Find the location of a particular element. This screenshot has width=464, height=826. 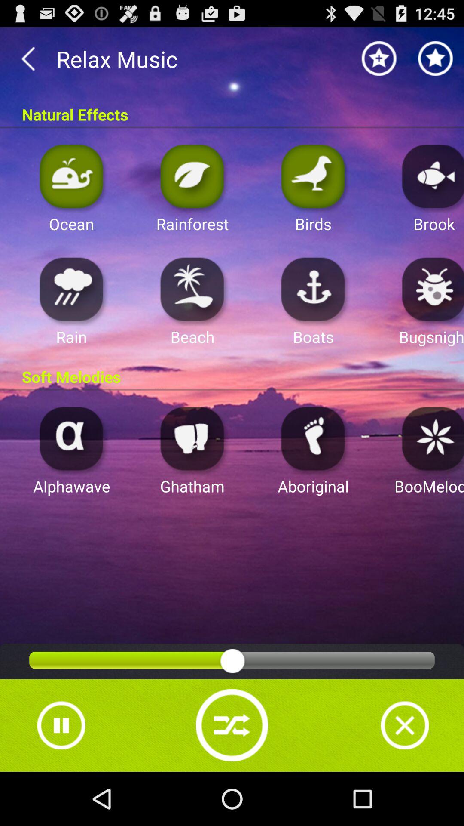

beach symbol is located at coordinates (192, 289).